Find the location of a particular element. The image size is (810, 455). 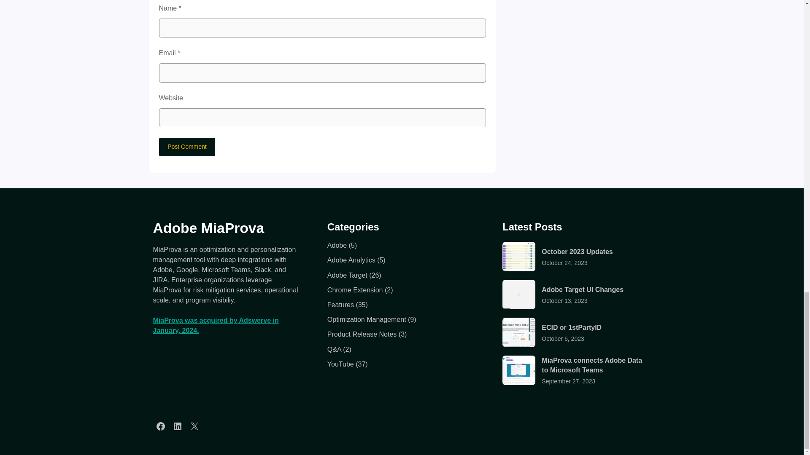

Adobe Target is located at coordinates (347, 275).